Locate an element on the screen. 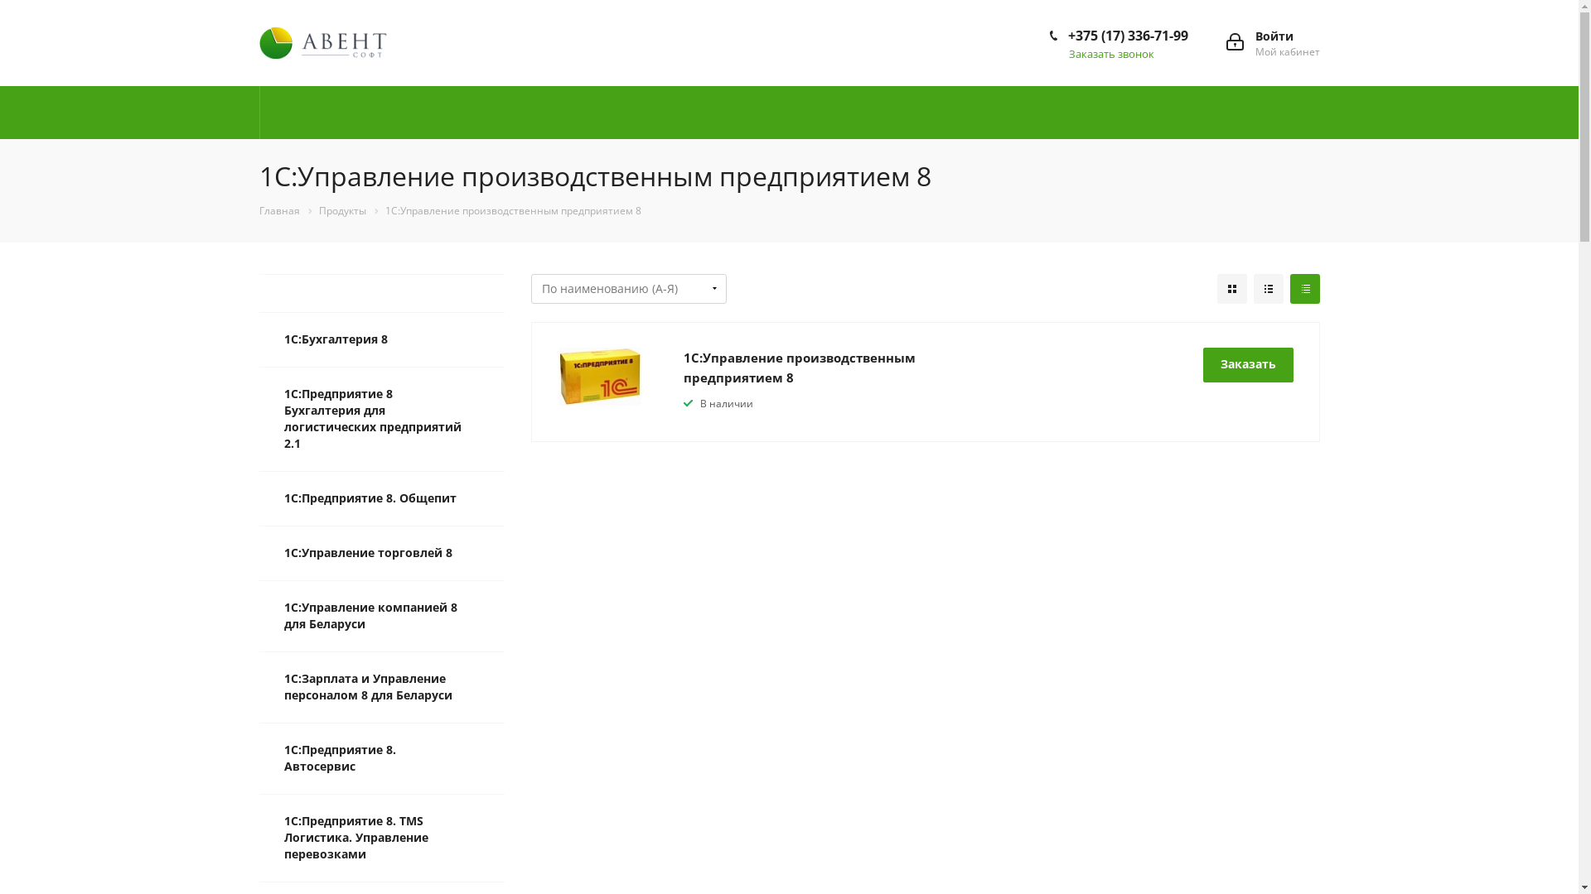 Image resolution: width=1591 pixels, height=894 pixels.   is located at coordinates (1304, 289).